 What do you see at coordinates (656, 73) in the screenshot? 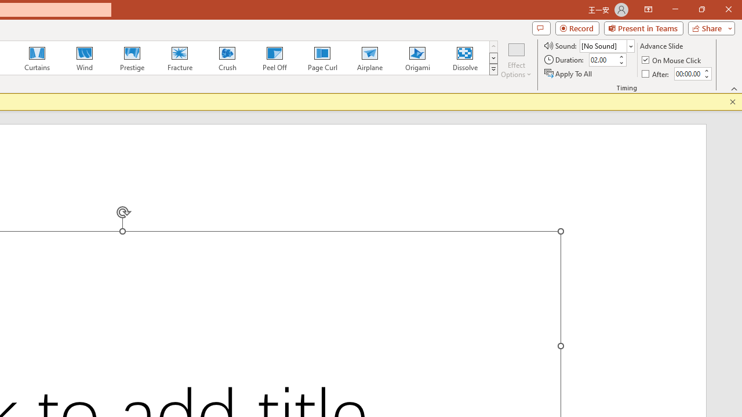
I see `After` at bounding box center [656, 73].